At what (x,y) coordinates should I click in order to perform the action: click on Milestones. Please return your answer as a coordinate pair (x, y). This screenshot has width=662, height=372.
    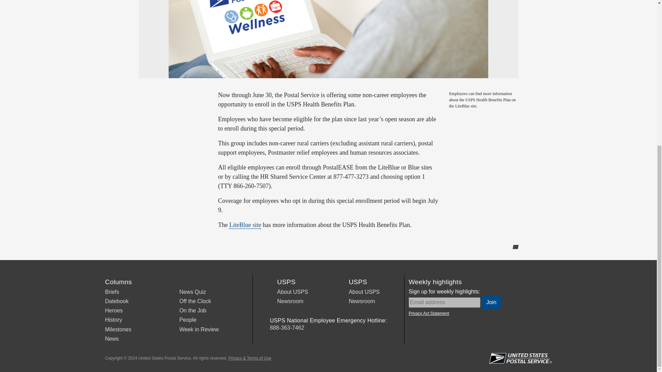
    Looking at the image, I should click on (118, 329).